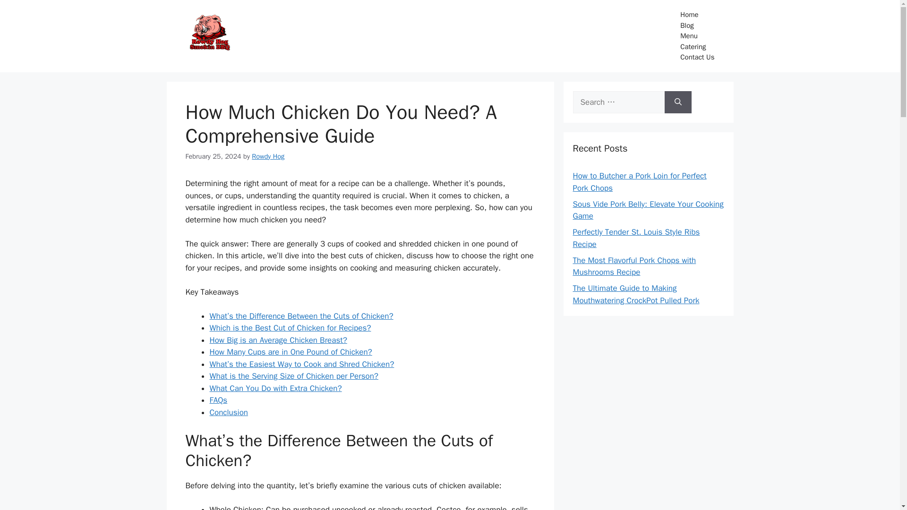 Image resolution: width=907 pixels, height=510 pixels. What do you see at coordinates (639, 182) in the screenshot?
I see `How to Butcher a Pork Loin for Perfect Pork Chops` at bounding box center [639, 182].